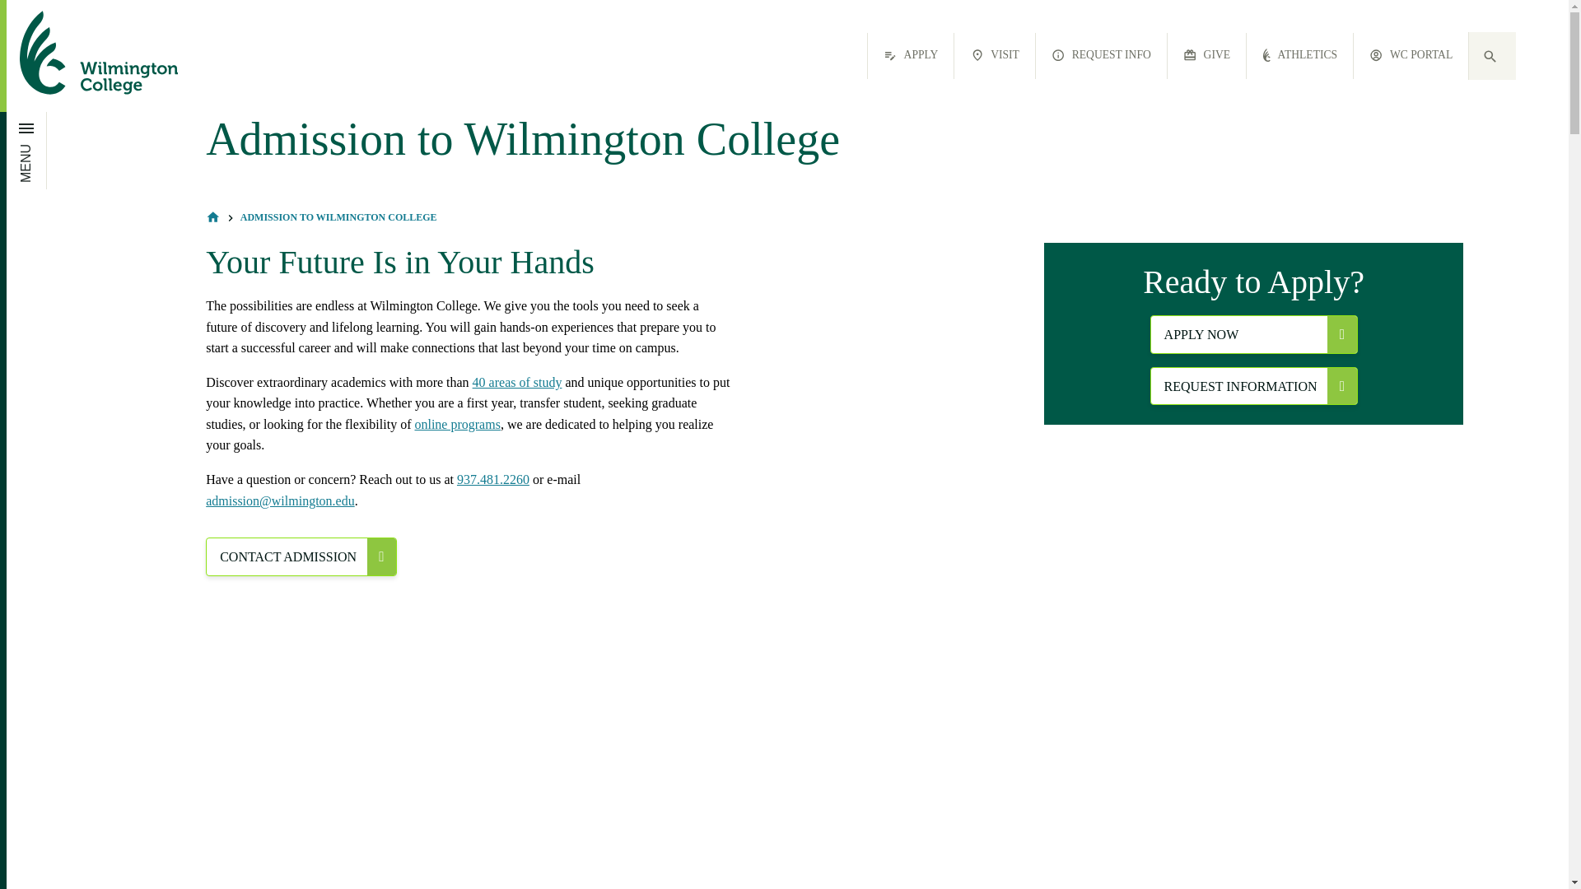 This screenshot has height=889, width=1581. What do you see at coordinates (1206, 56) in the screenshot?
I see `GIVE` at bounding box center [1206, 56].